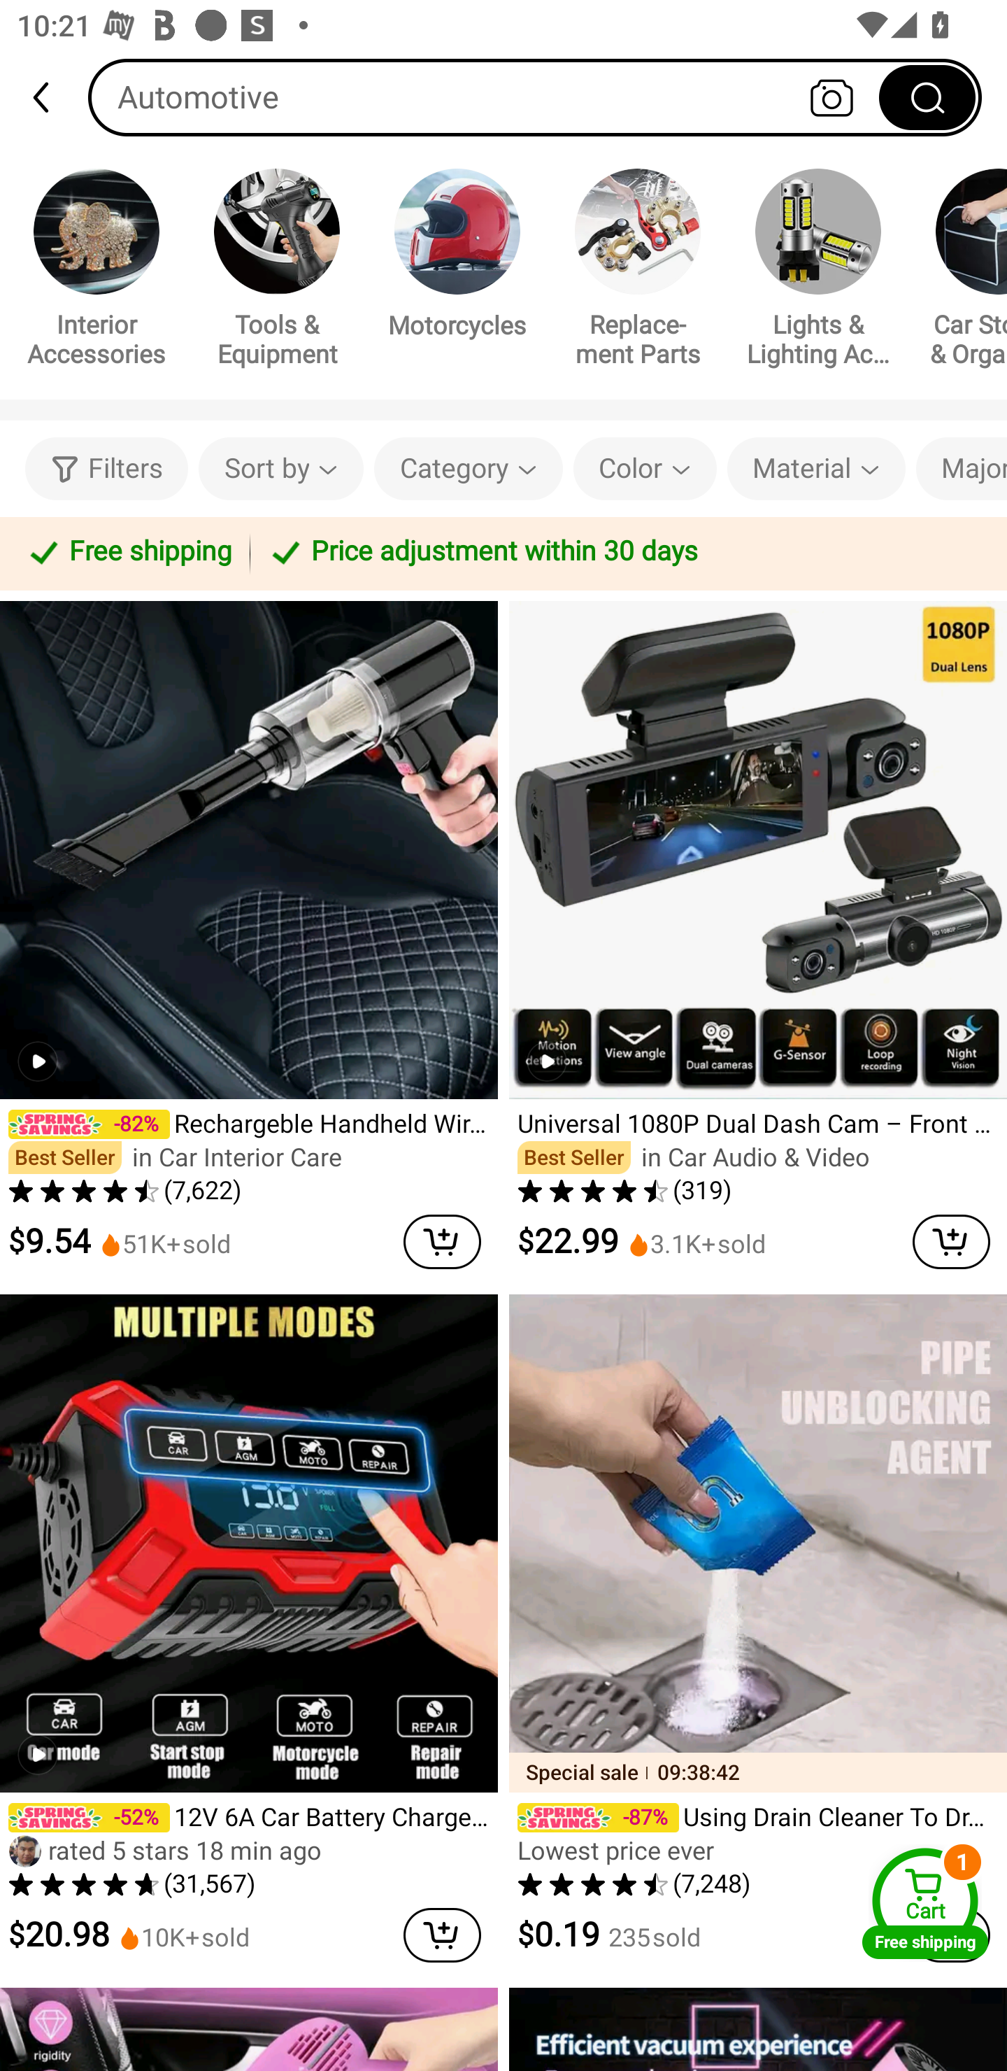  Describe the element at coordinates (457, 257) in the screenshot. I see `Motorcycles` at that location.